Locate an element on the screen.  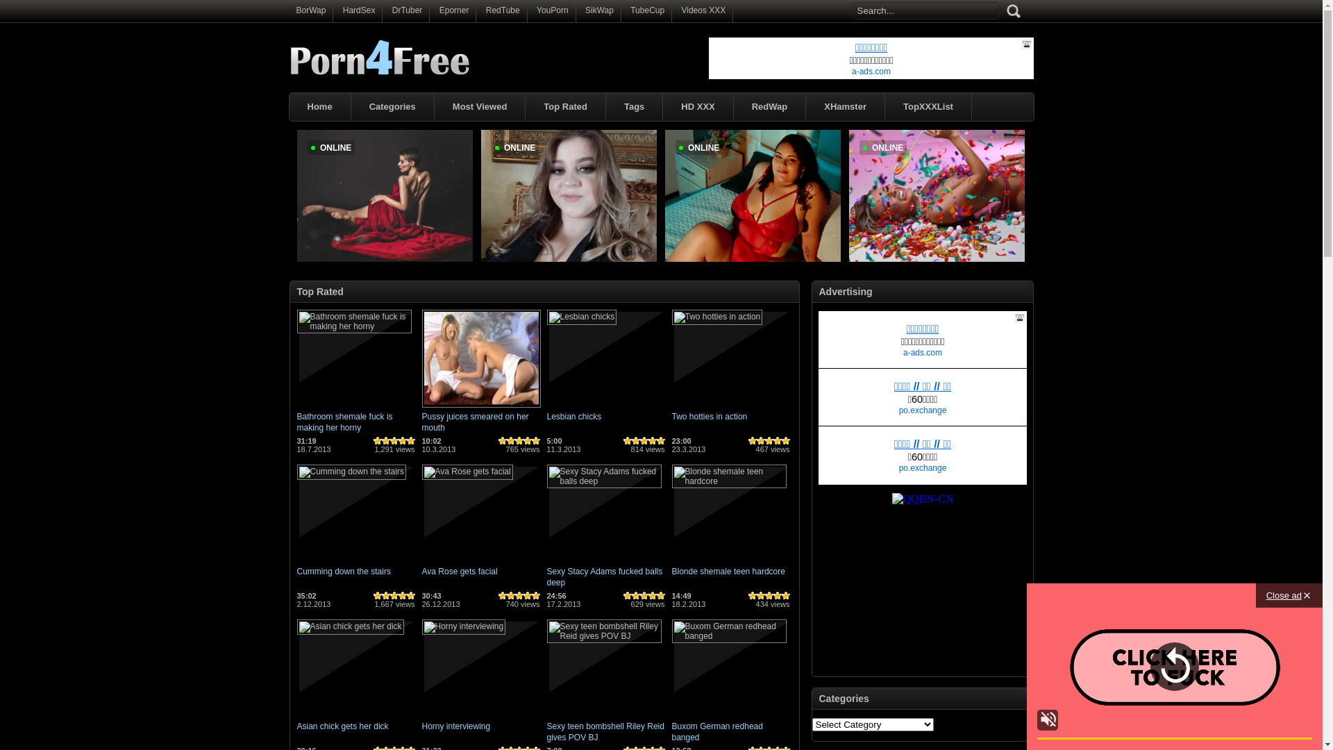
Sexy teen bombshell Riley Reid gives POV BJ is located at coordinates (604, 636).